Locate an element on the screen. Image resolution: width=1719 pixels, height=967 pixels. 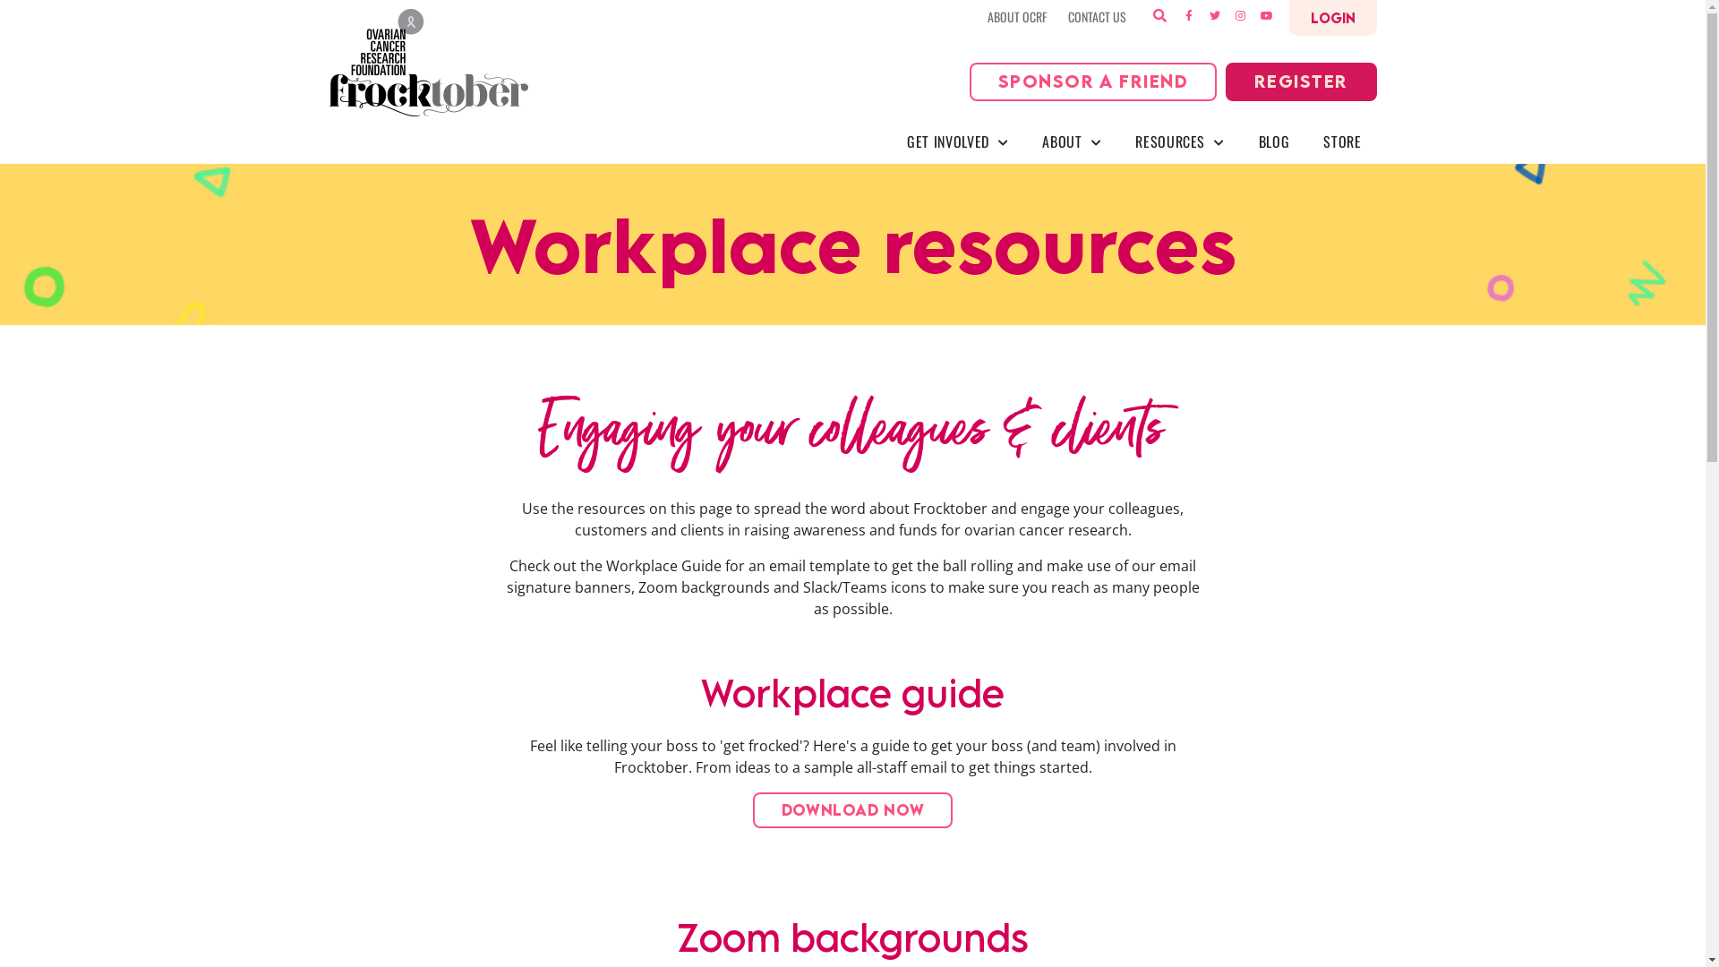
SPONSOR A FRIEND is located at coordinates (1093, 82).